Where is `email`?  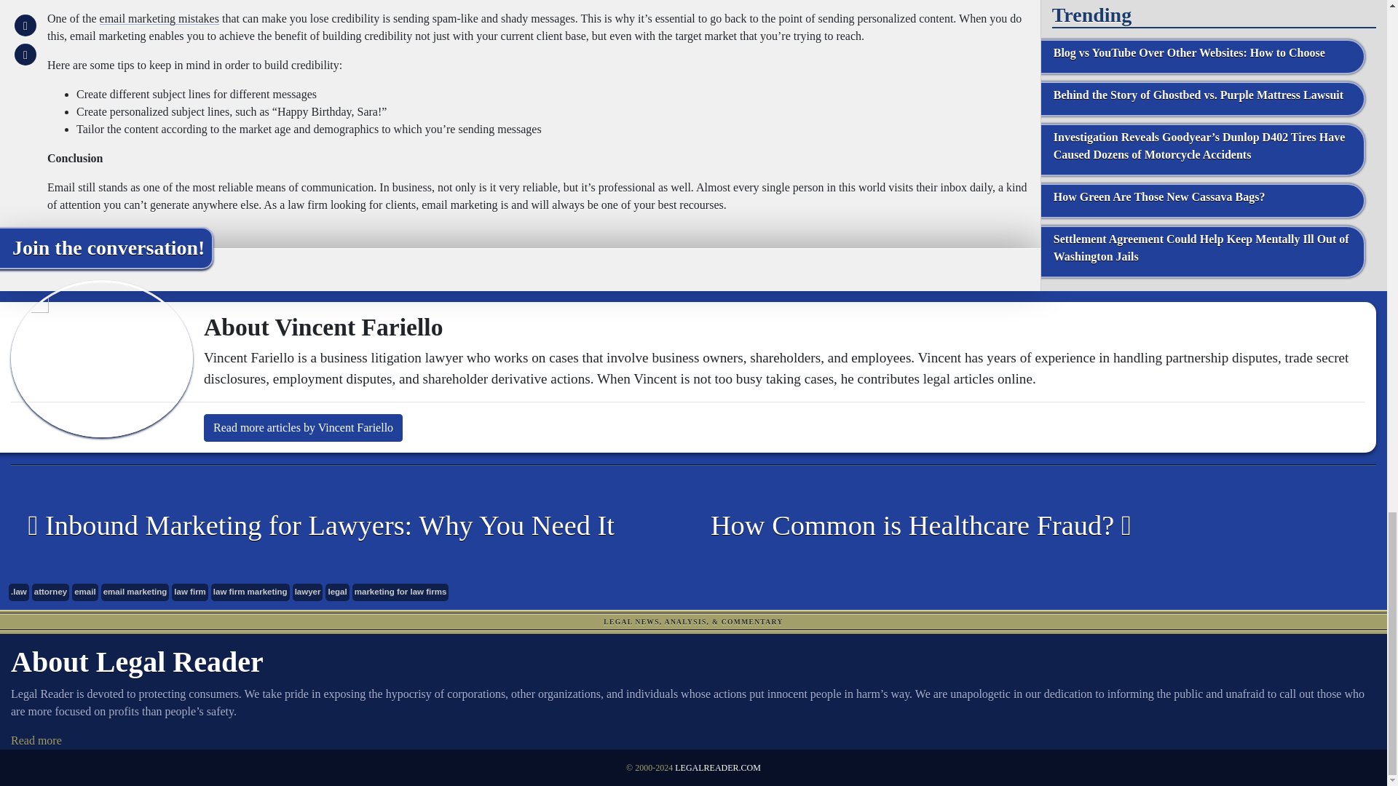 email is located at coordinates (84, 592).